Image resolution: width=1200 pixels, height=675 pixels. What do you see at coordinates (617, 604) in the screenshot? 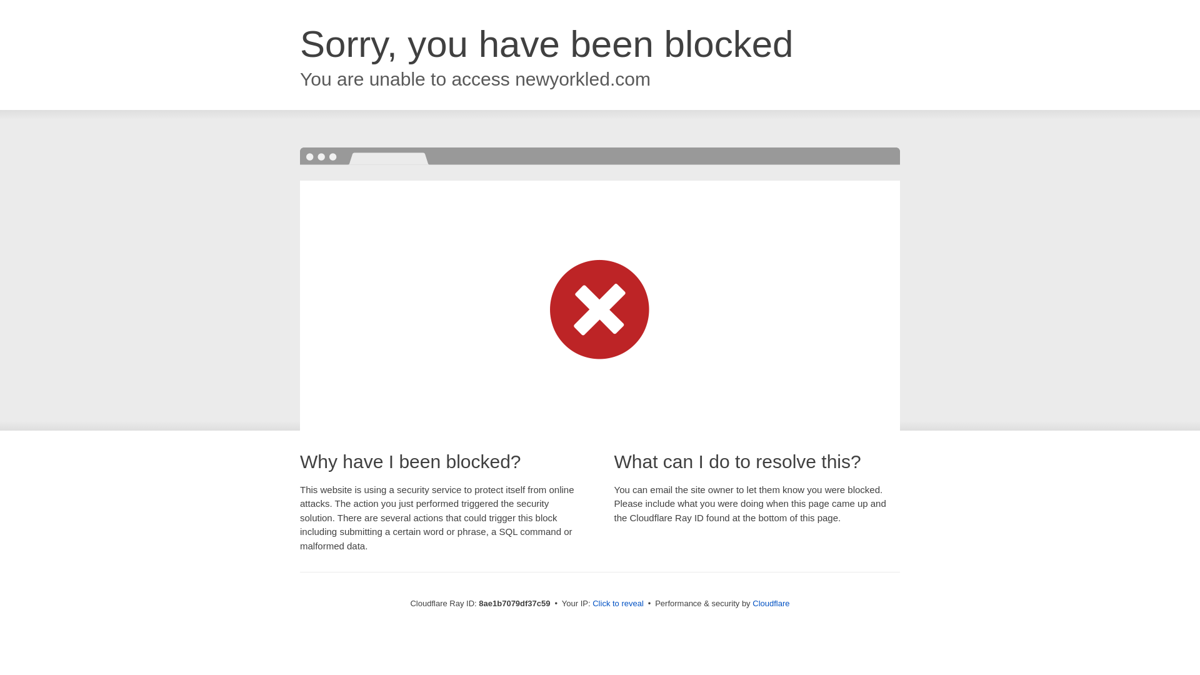
I see `Click to reveal` at bounding box center [617, 604].